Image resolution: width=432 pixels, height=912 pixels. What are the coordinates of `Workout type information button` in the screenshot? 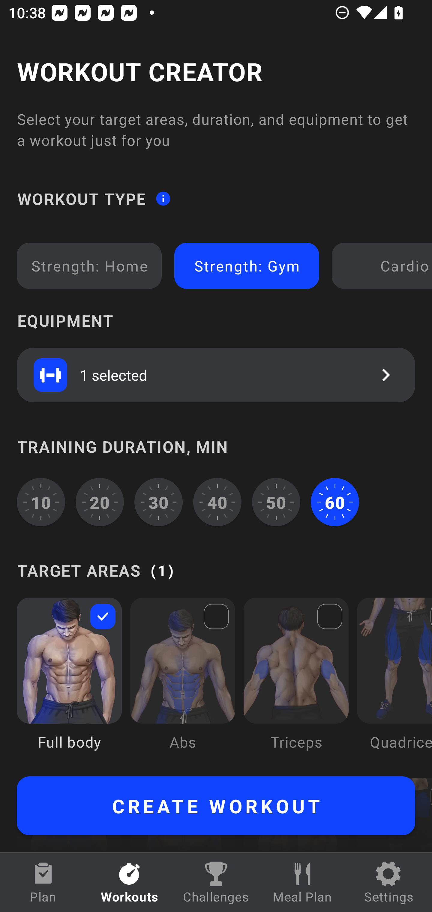 It's located at (163, 198).